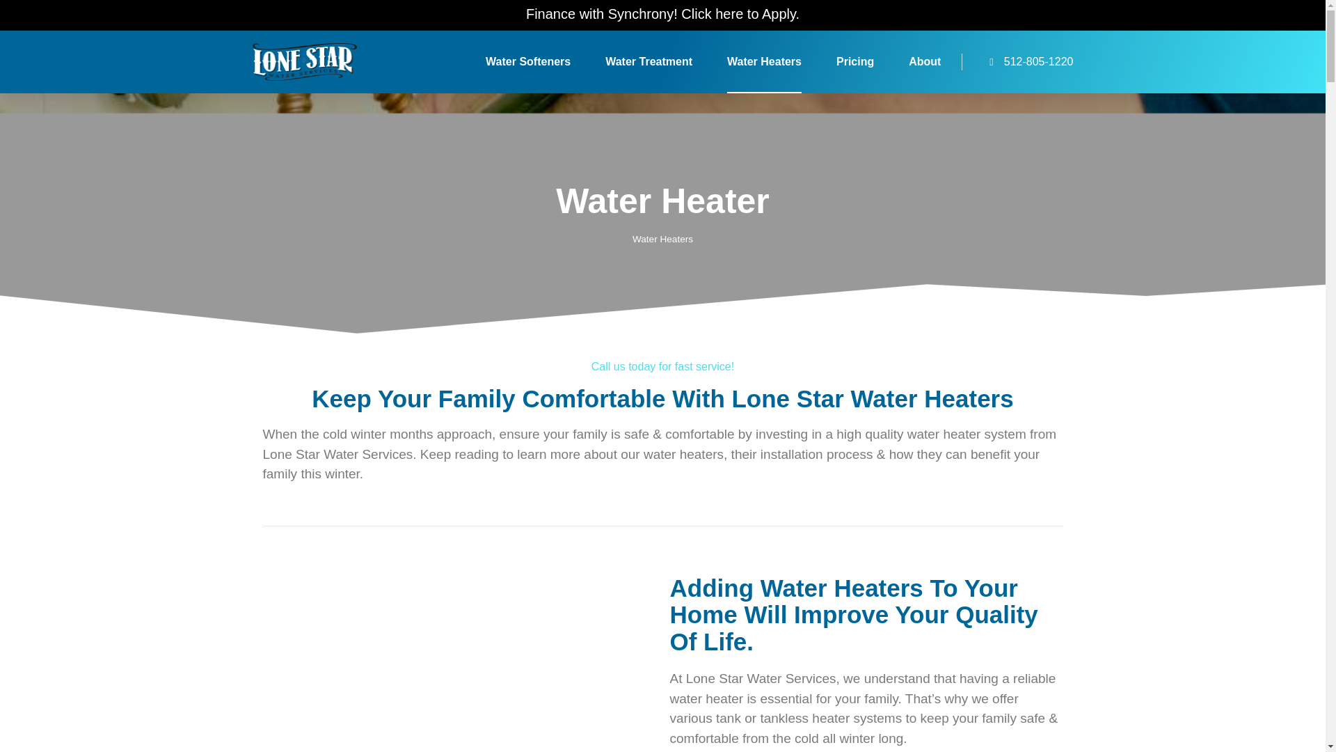 Image resolution: width=1336 pixels, height=752 pixels. What do you see at coordinates (527, 61) in the screenshot?
I see `Water Softeners` at bounding box center [527, 61].